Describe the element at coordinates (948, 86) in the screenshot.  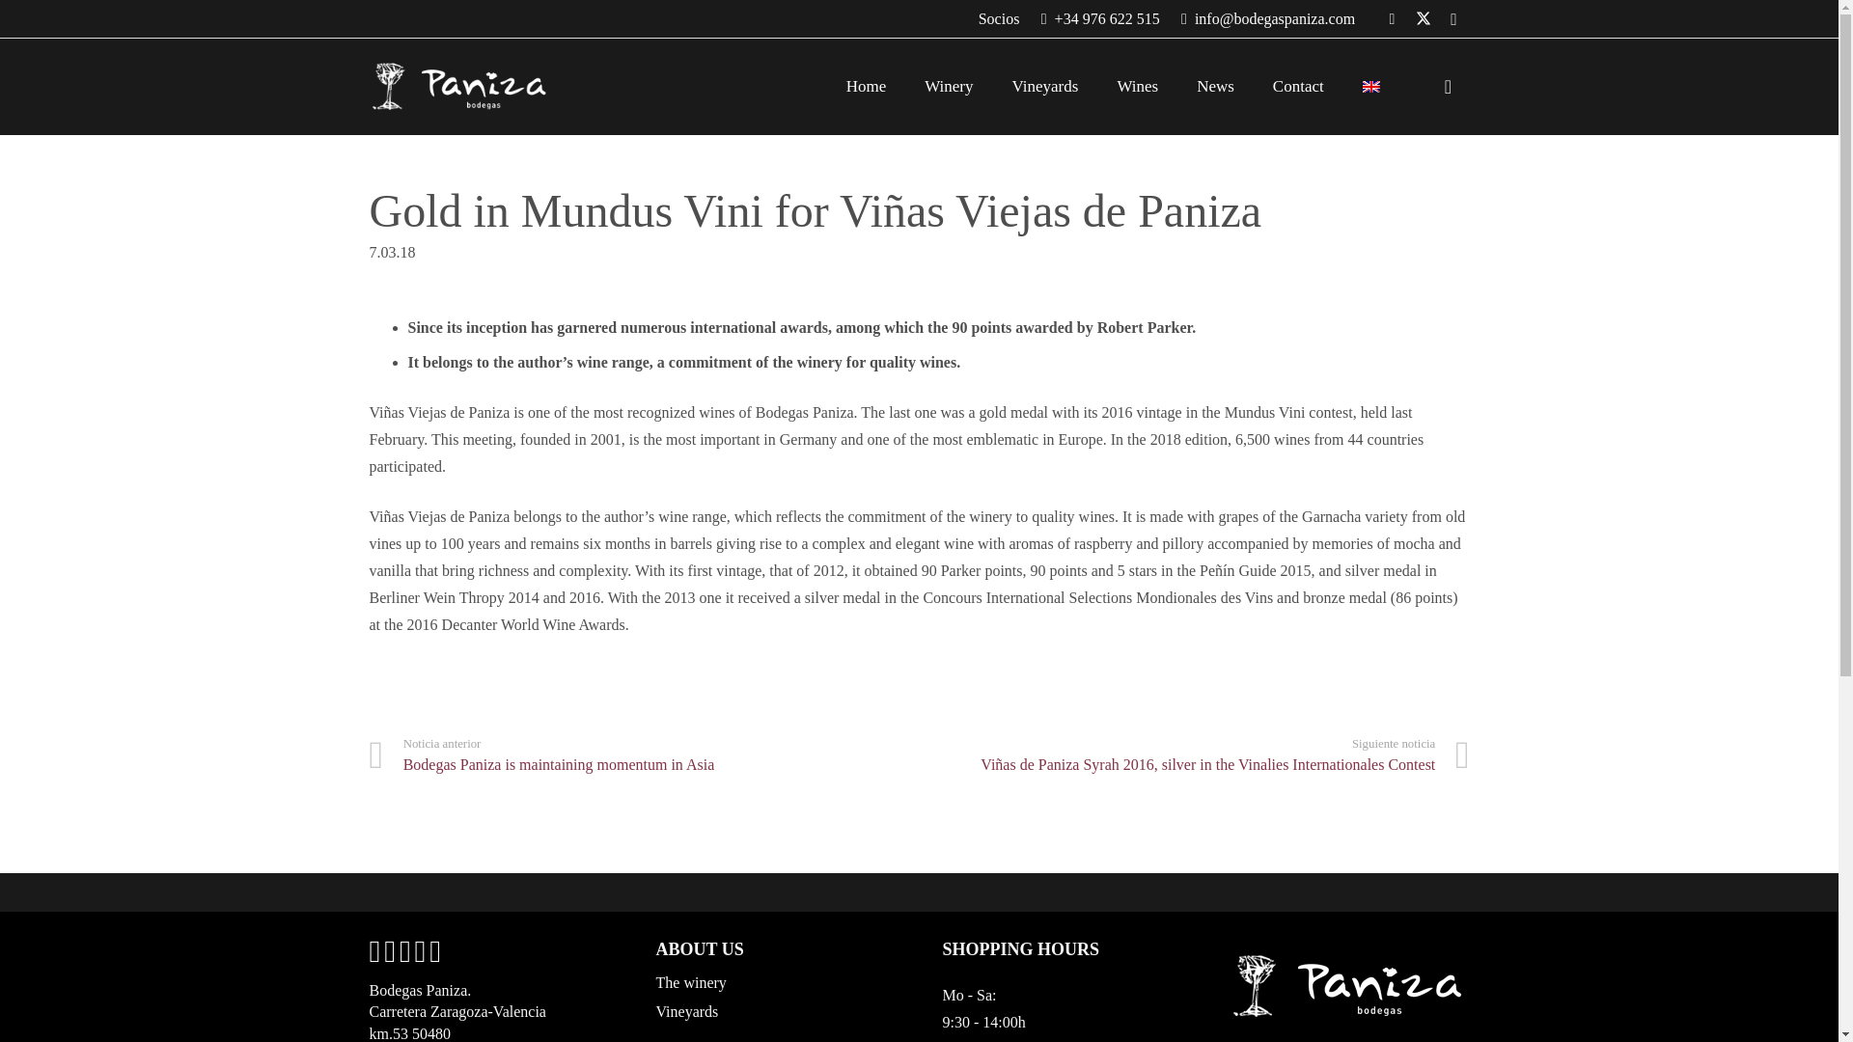
I see `Winery` at that location.